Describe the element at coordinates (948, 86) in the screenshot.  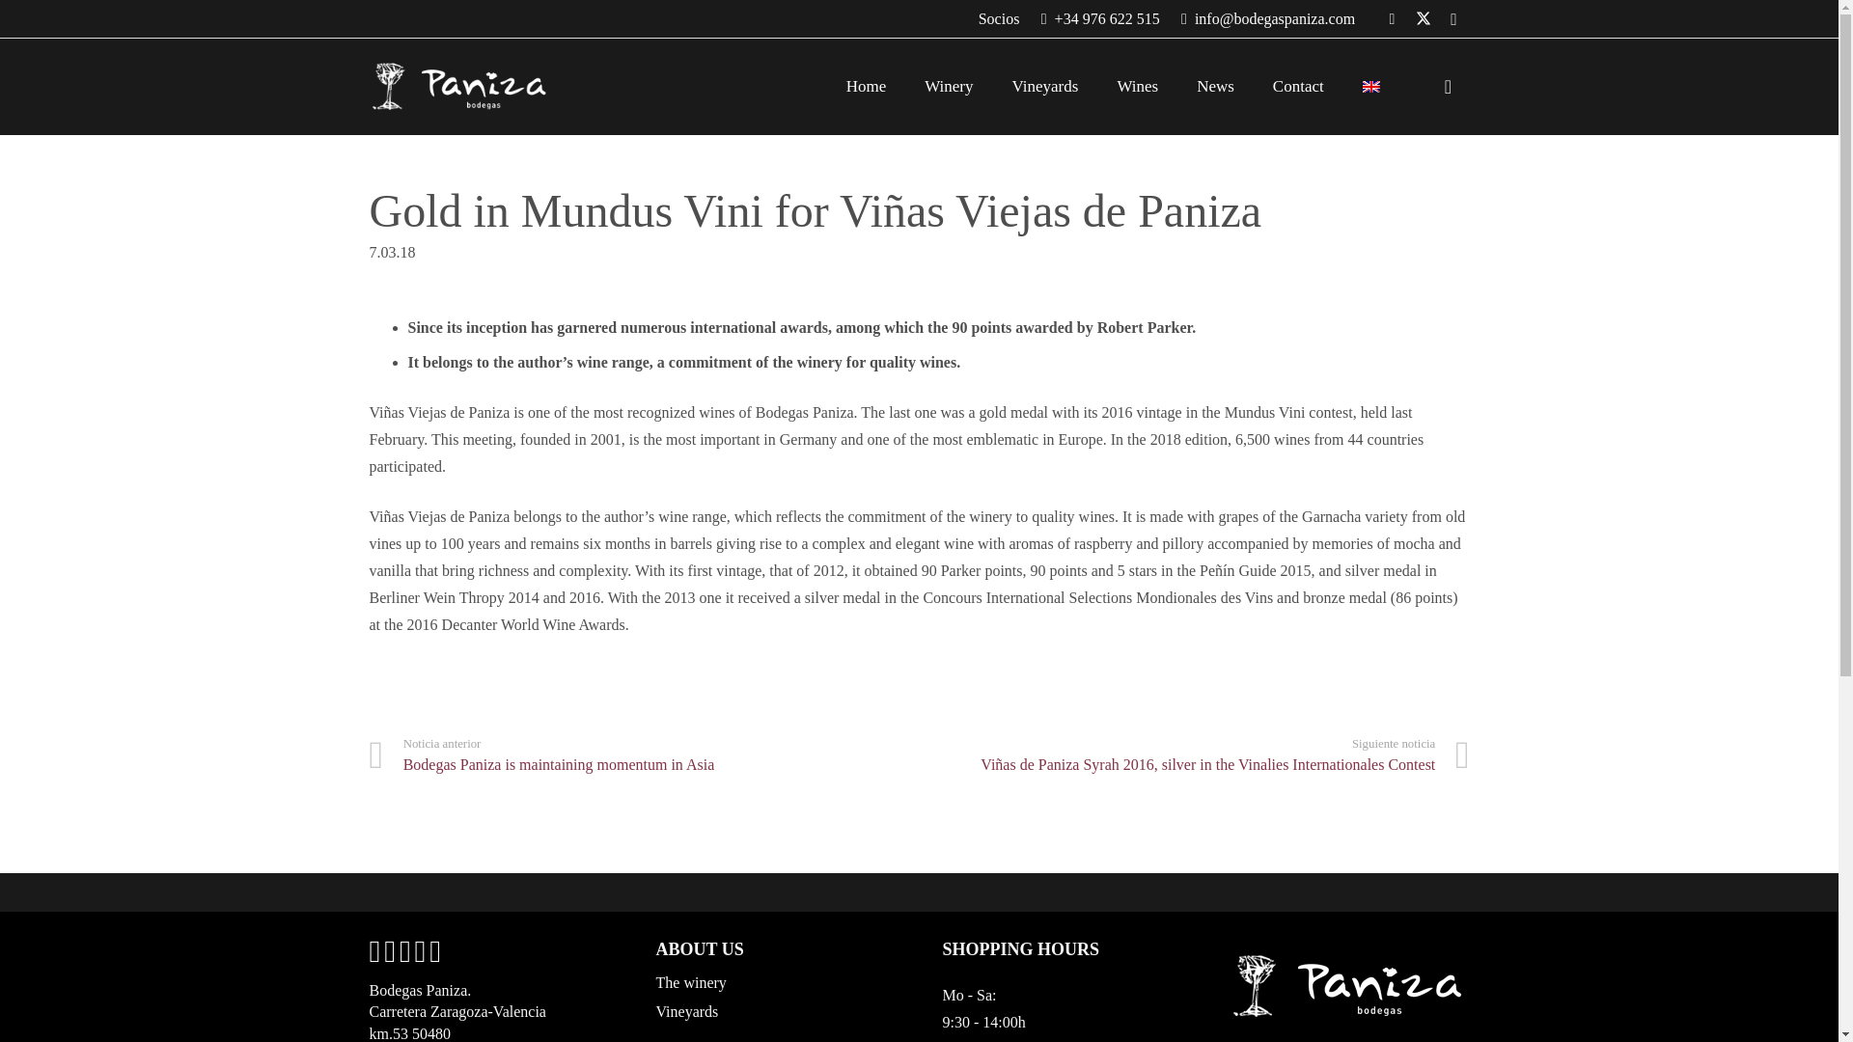
I see `Winery` at that location.